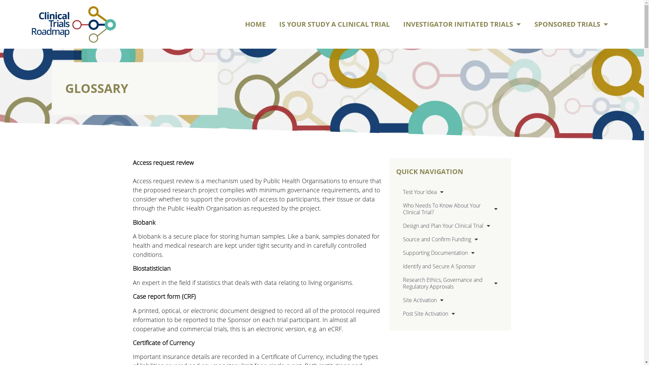 Image resolution: width=649 pixels, height=365 pixels. I want to click on Research Ethics, Governance and Regulatory Approvals, so click(450, 283).